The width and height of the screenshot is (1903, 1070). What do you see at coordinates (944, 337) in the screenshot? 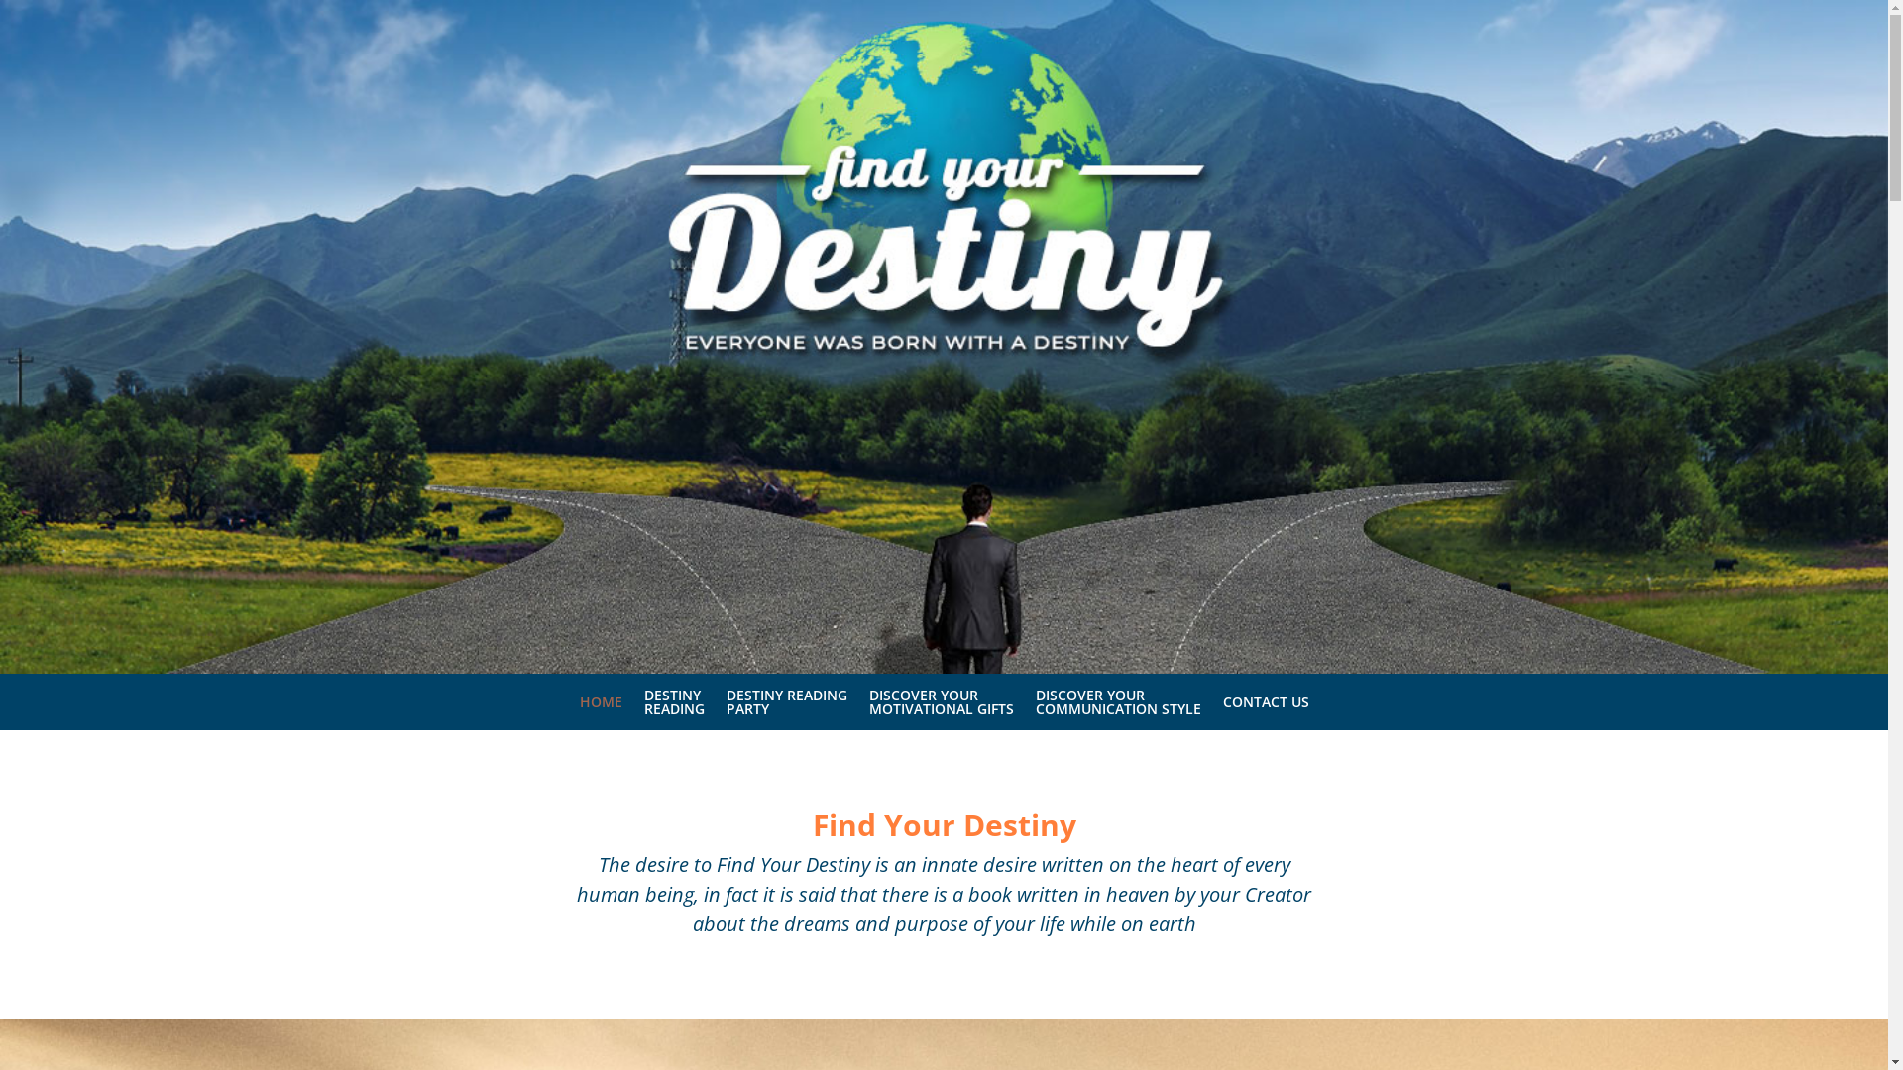
I see `1400x500` at bounding box center [944, 337].